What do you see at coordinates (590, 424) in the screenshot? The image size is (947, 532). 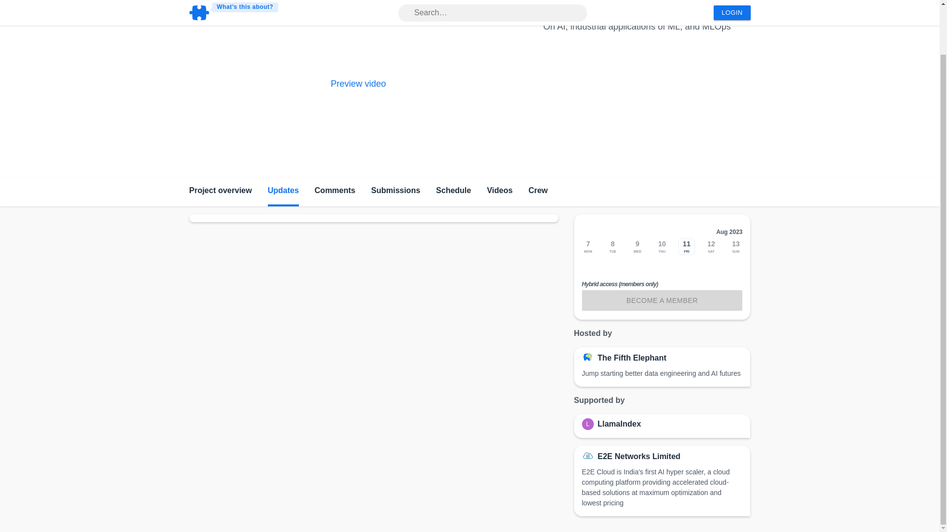 I see `L` at bounding box center [590, 424].